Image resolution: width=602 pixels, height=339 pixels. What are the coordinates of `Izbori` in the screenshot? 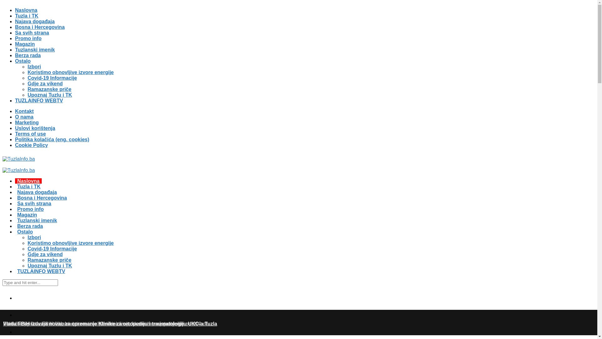 It's located at (34, 237).